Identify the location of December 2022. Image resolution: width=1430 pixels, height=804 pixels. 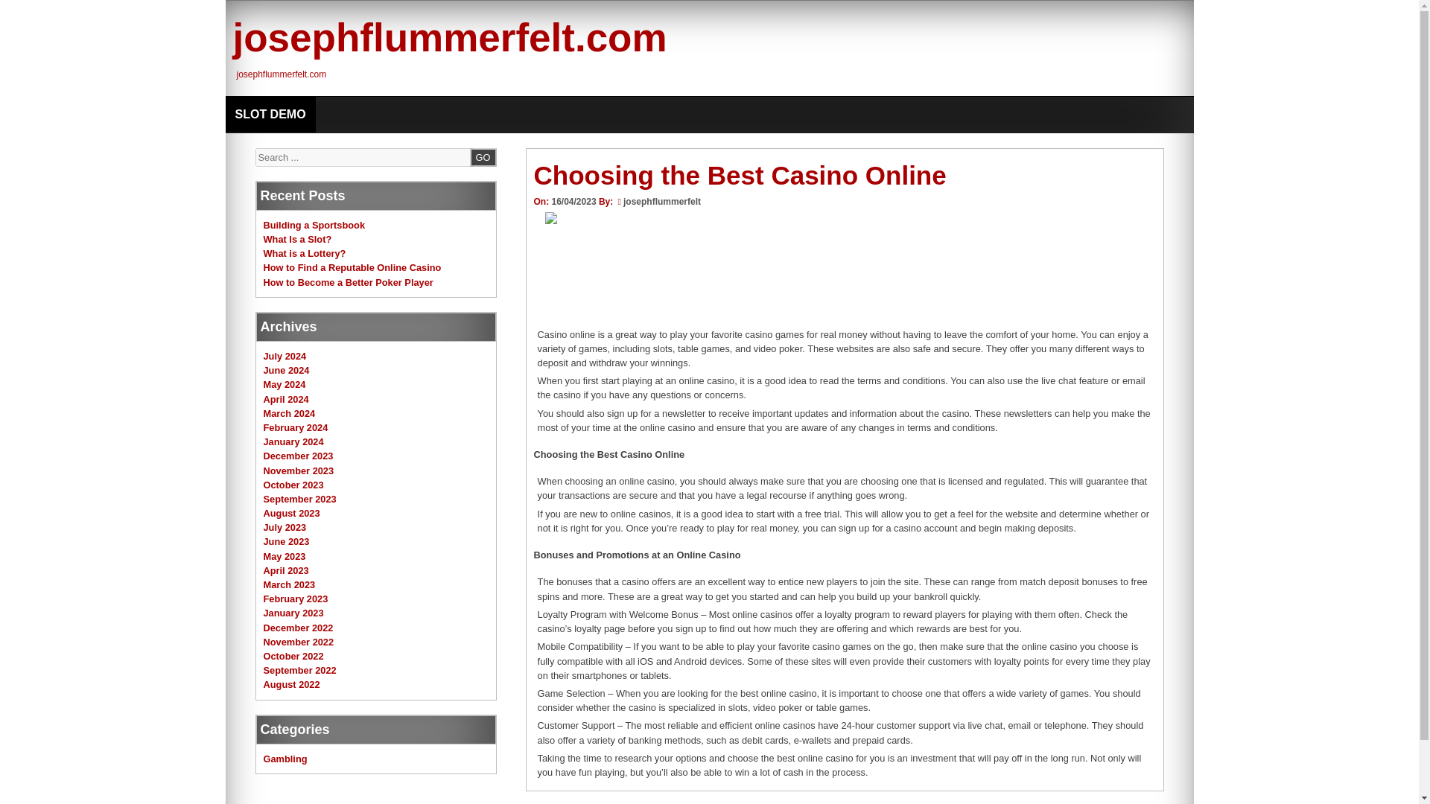
(298, 628).